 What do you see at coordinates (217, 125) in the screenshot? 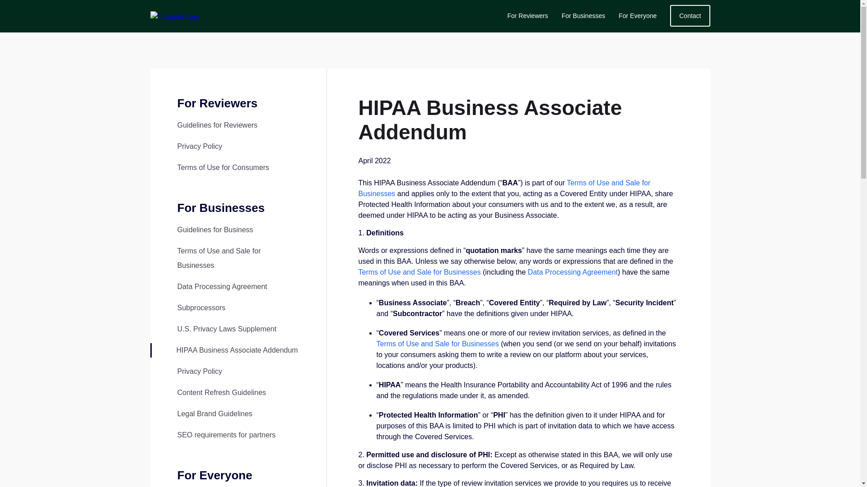
I see `Guidelines for Reviewers` at bounding box center [217, 125].